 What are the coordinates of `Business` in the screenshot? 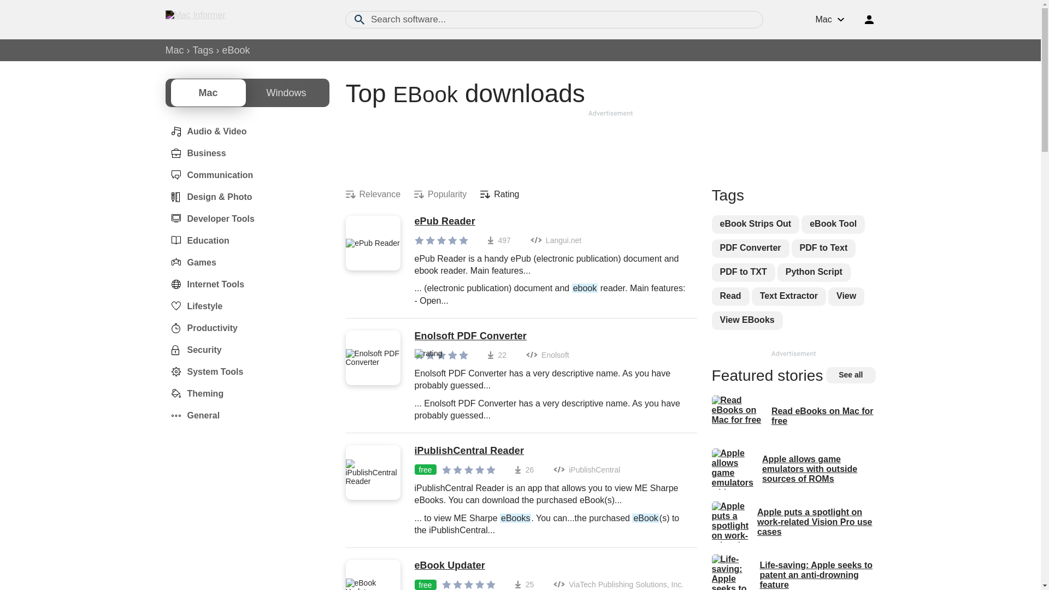 It's located at (195, 154).